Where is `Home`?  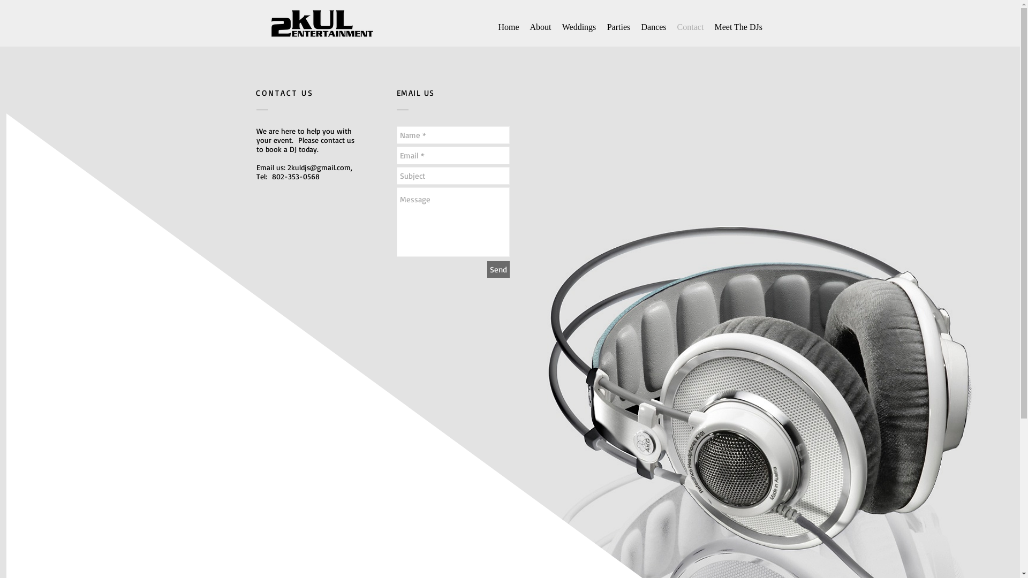 Home is located at coordinates (509, 27).